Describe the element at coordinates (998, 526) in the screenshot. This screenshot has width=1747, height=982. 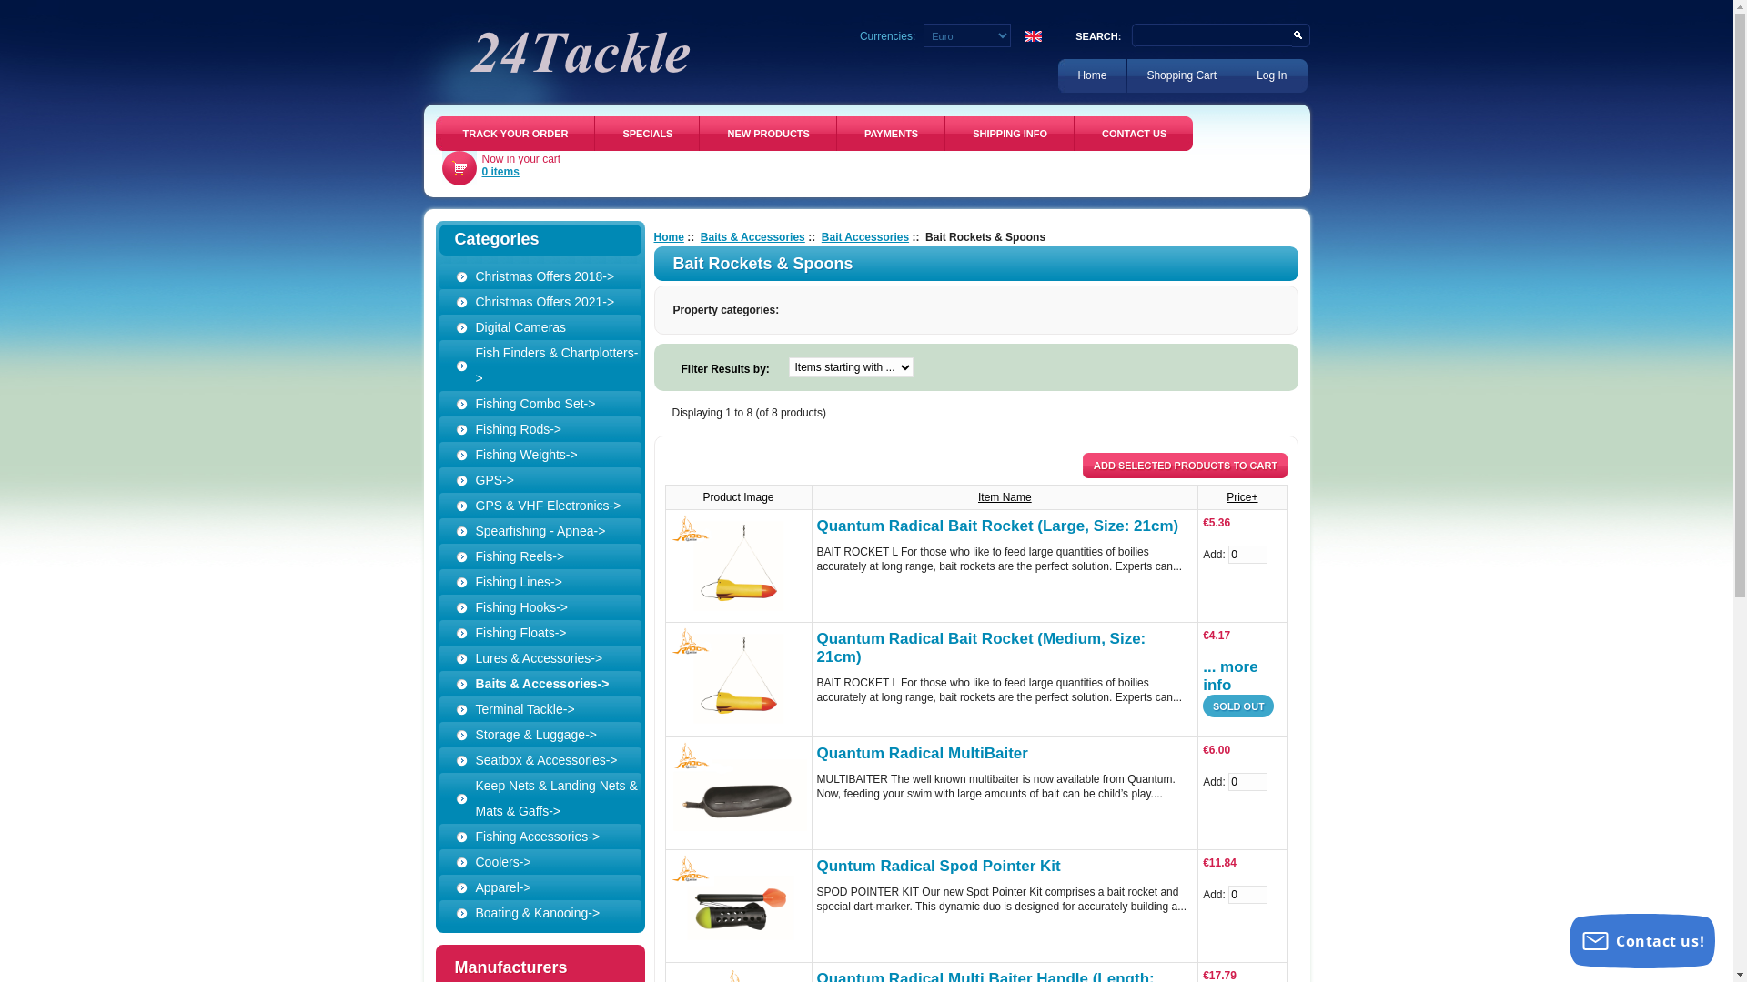
I see `Quantum Radical Bait Rocket (Large, Size: 21cm)` at that location.